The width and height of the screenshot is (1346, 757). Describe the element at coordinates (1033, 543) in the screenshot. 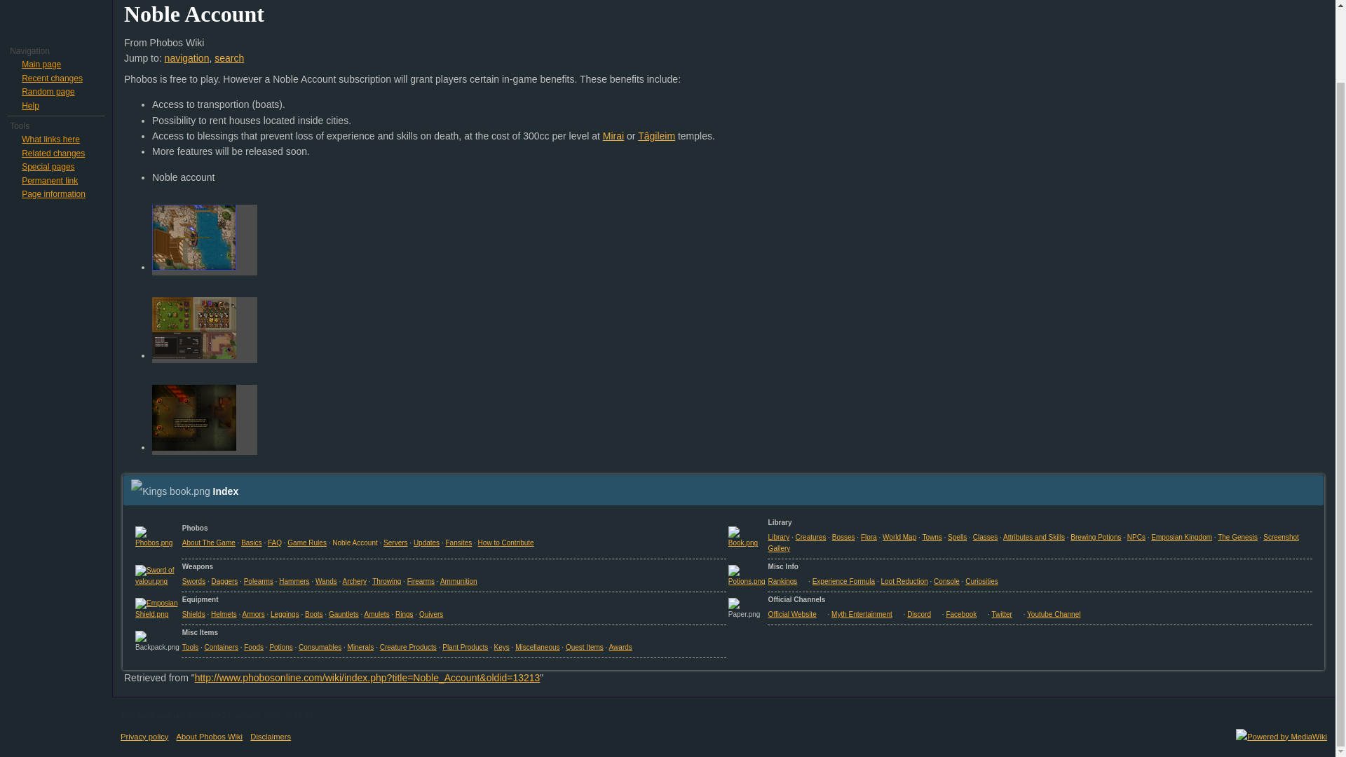

I see `Screenshot Gallery` at that location.